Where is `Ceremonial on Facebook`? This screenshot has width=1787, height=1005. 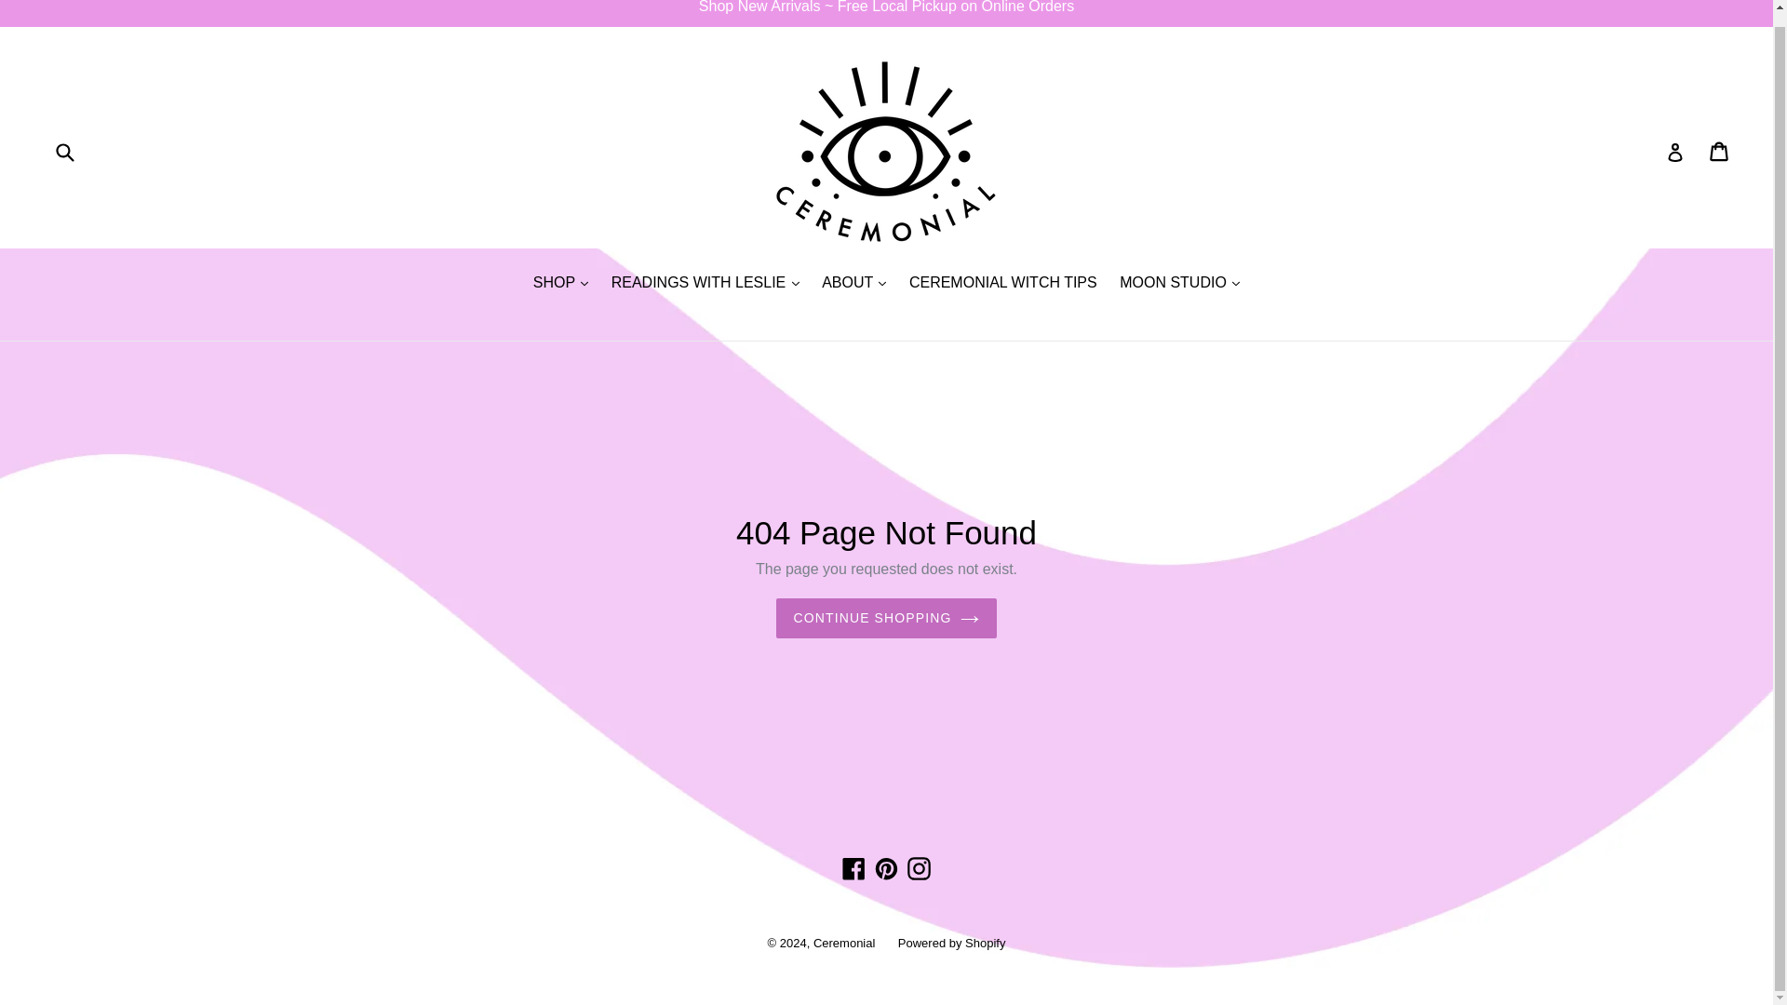
Ceremonial on Facebook is located at coordinates (854, 869).